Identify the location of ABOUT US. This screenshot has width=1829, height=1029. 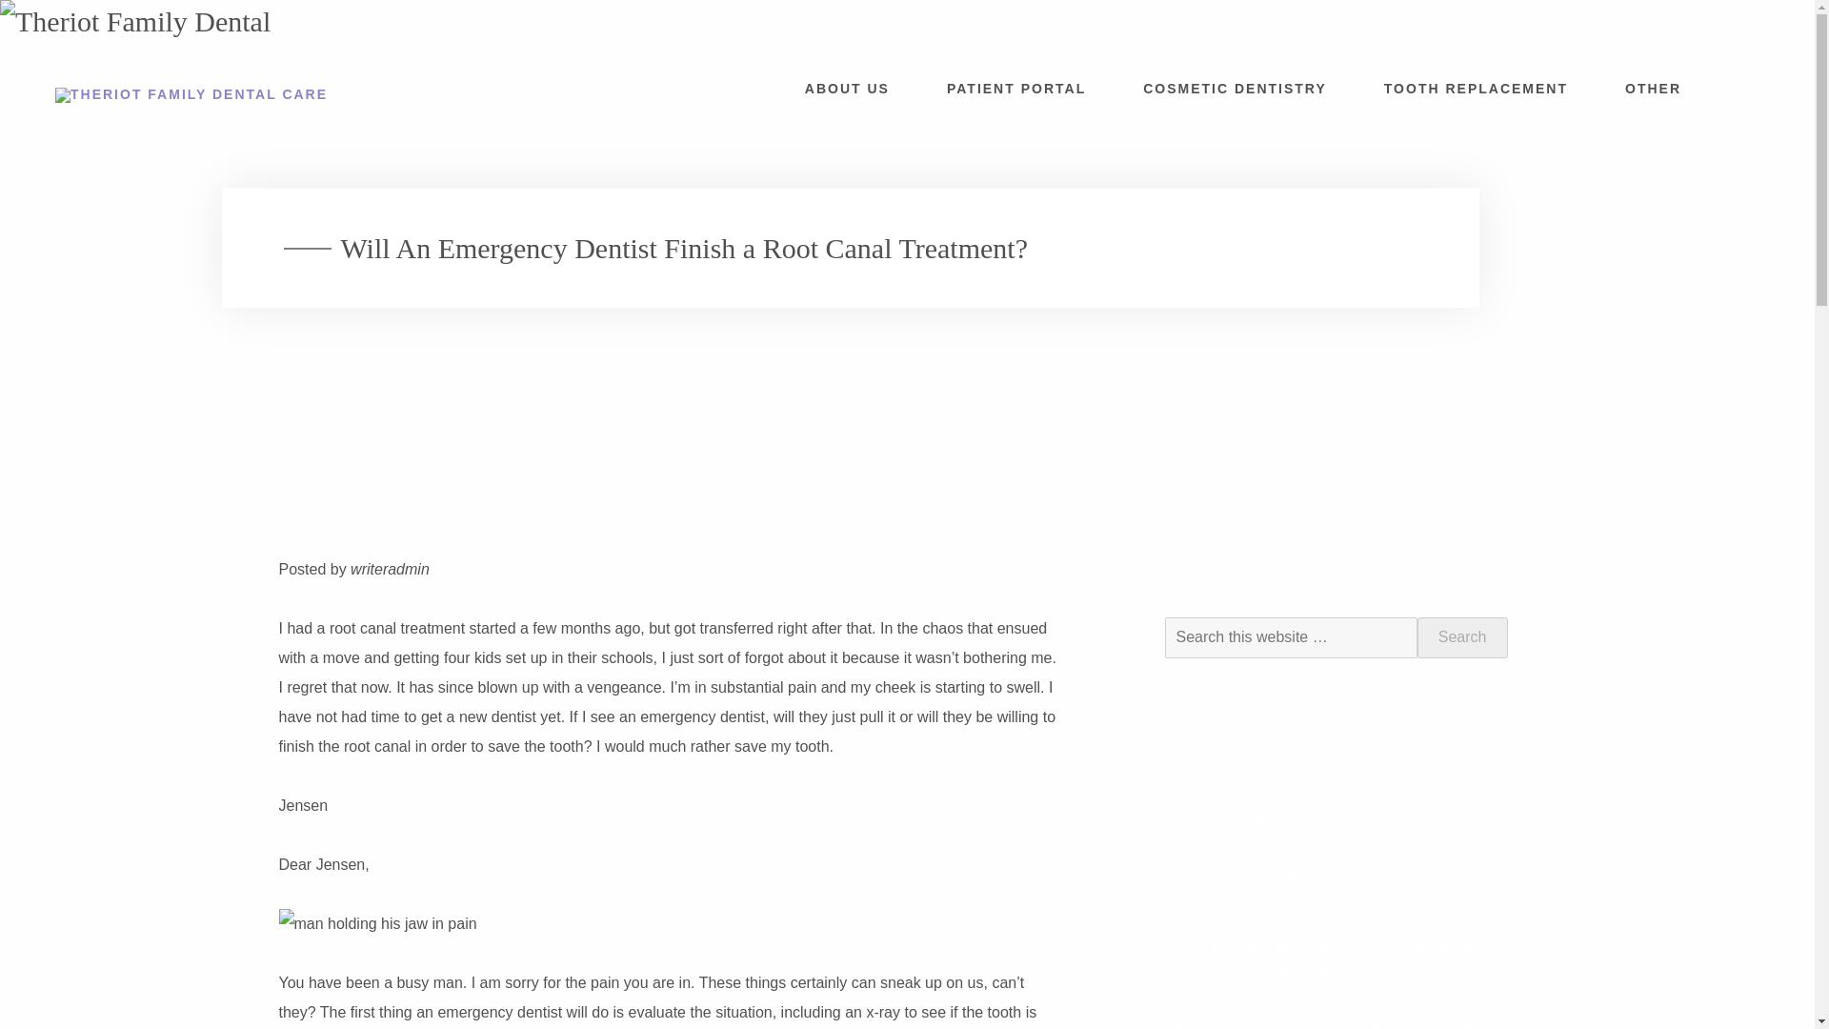
(848, 88).